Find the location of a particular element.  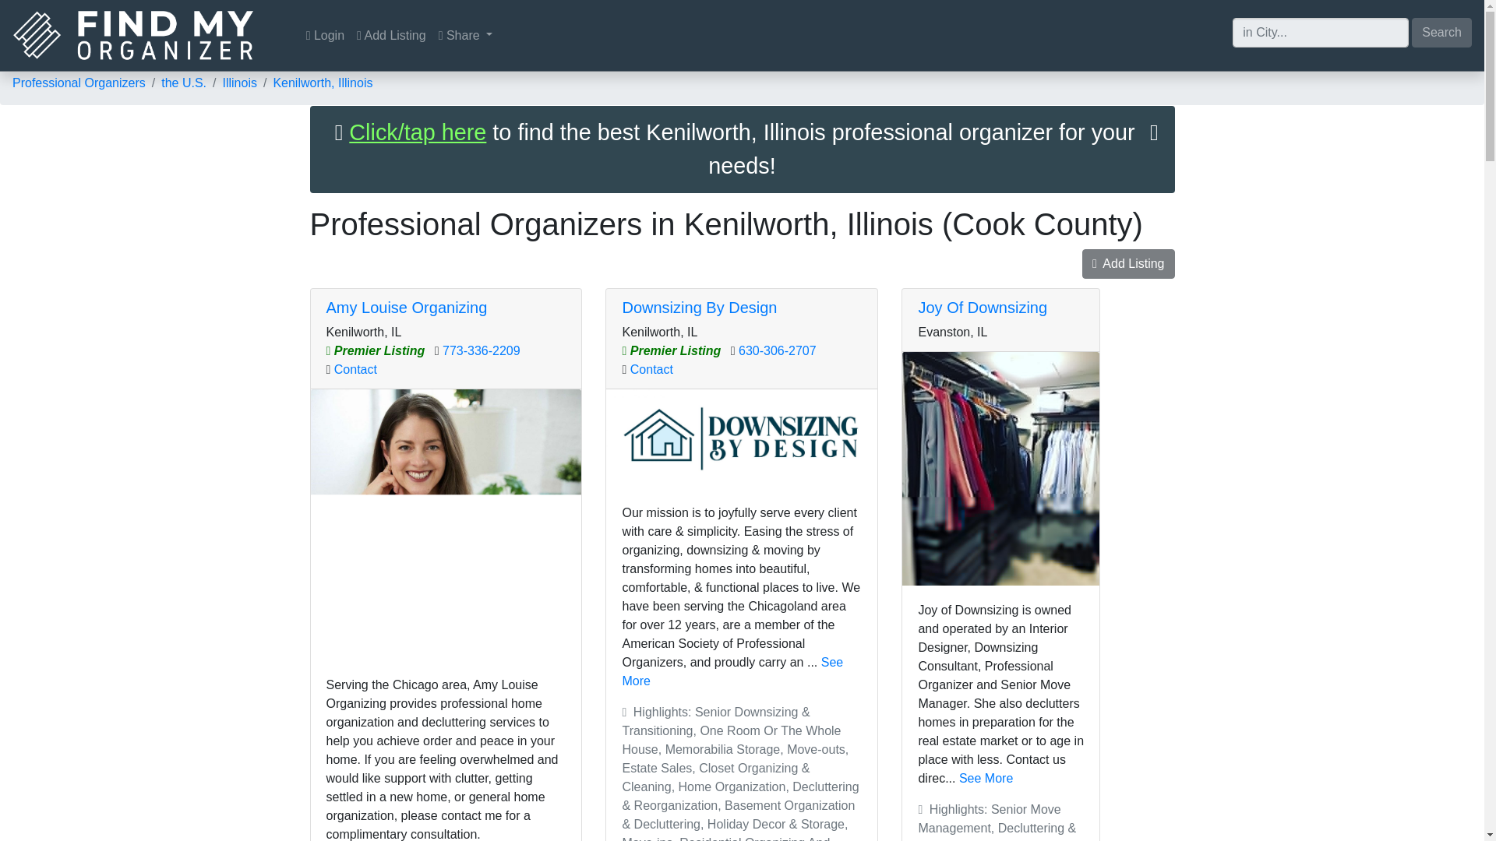

Professional Organizers is located at coordinates (78, 83).